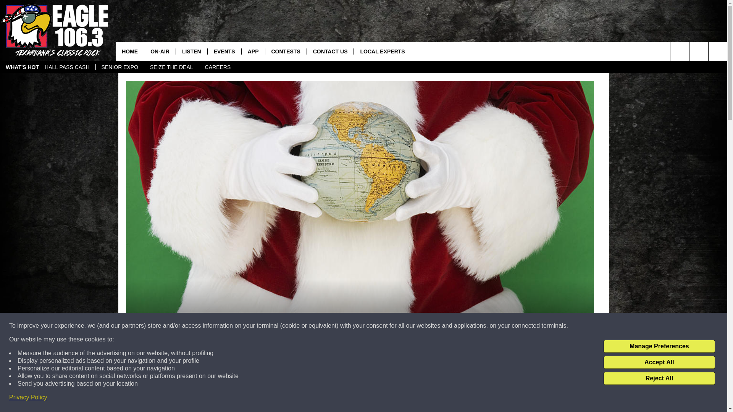 The height and width of the screenshot is (412, 733). What do you see at coordinates (286, 51) in the screenshot?
I see `CONTESTS` at bounding box center [286, 51].